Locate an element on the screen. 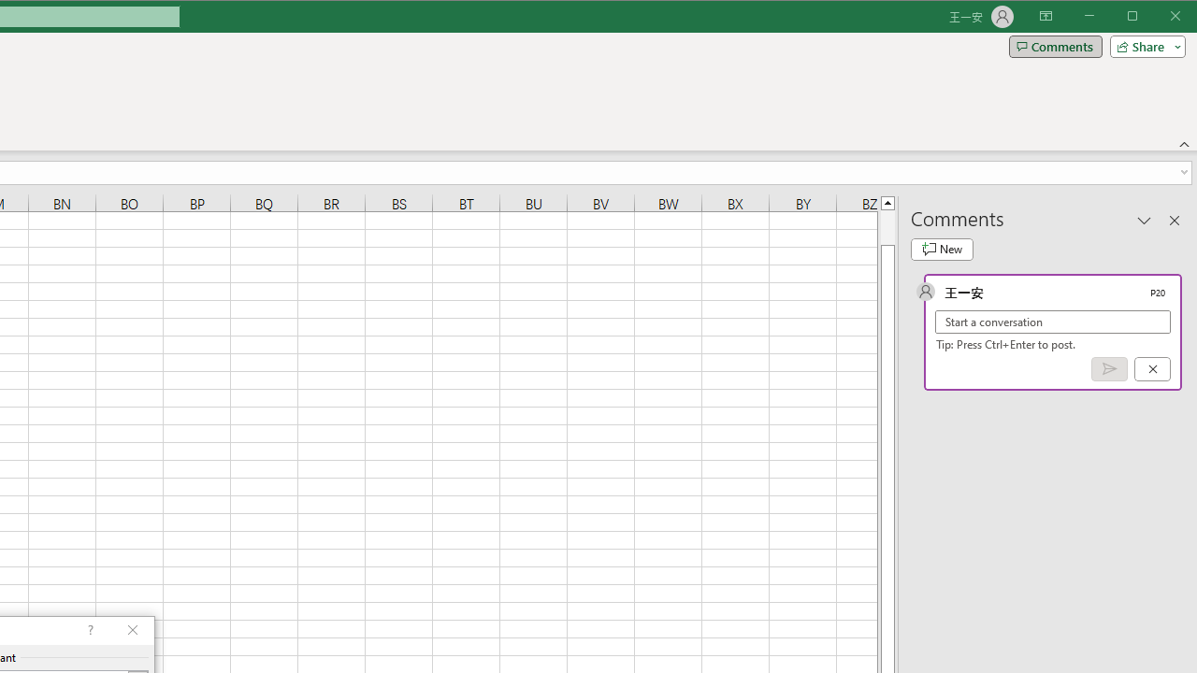  Start a conversation is located at coordinates (1053, 322).